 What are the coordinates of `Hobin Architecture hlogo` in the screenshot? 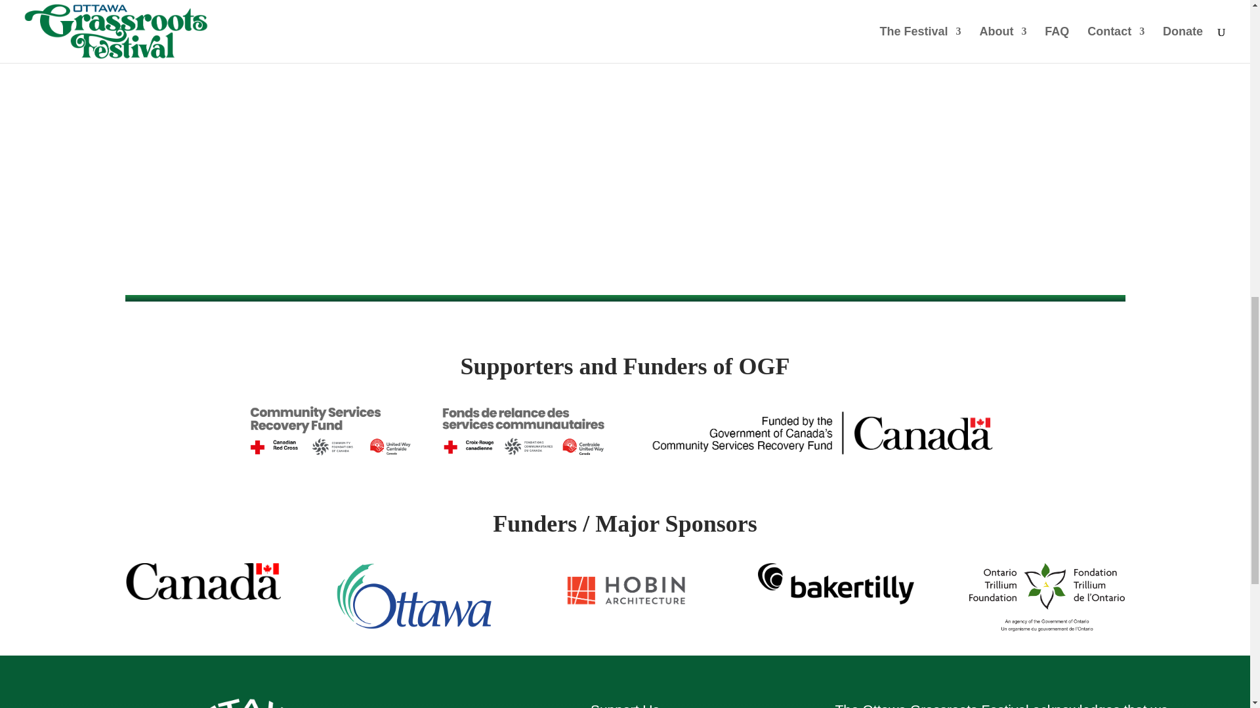 It's located at (625, 591).